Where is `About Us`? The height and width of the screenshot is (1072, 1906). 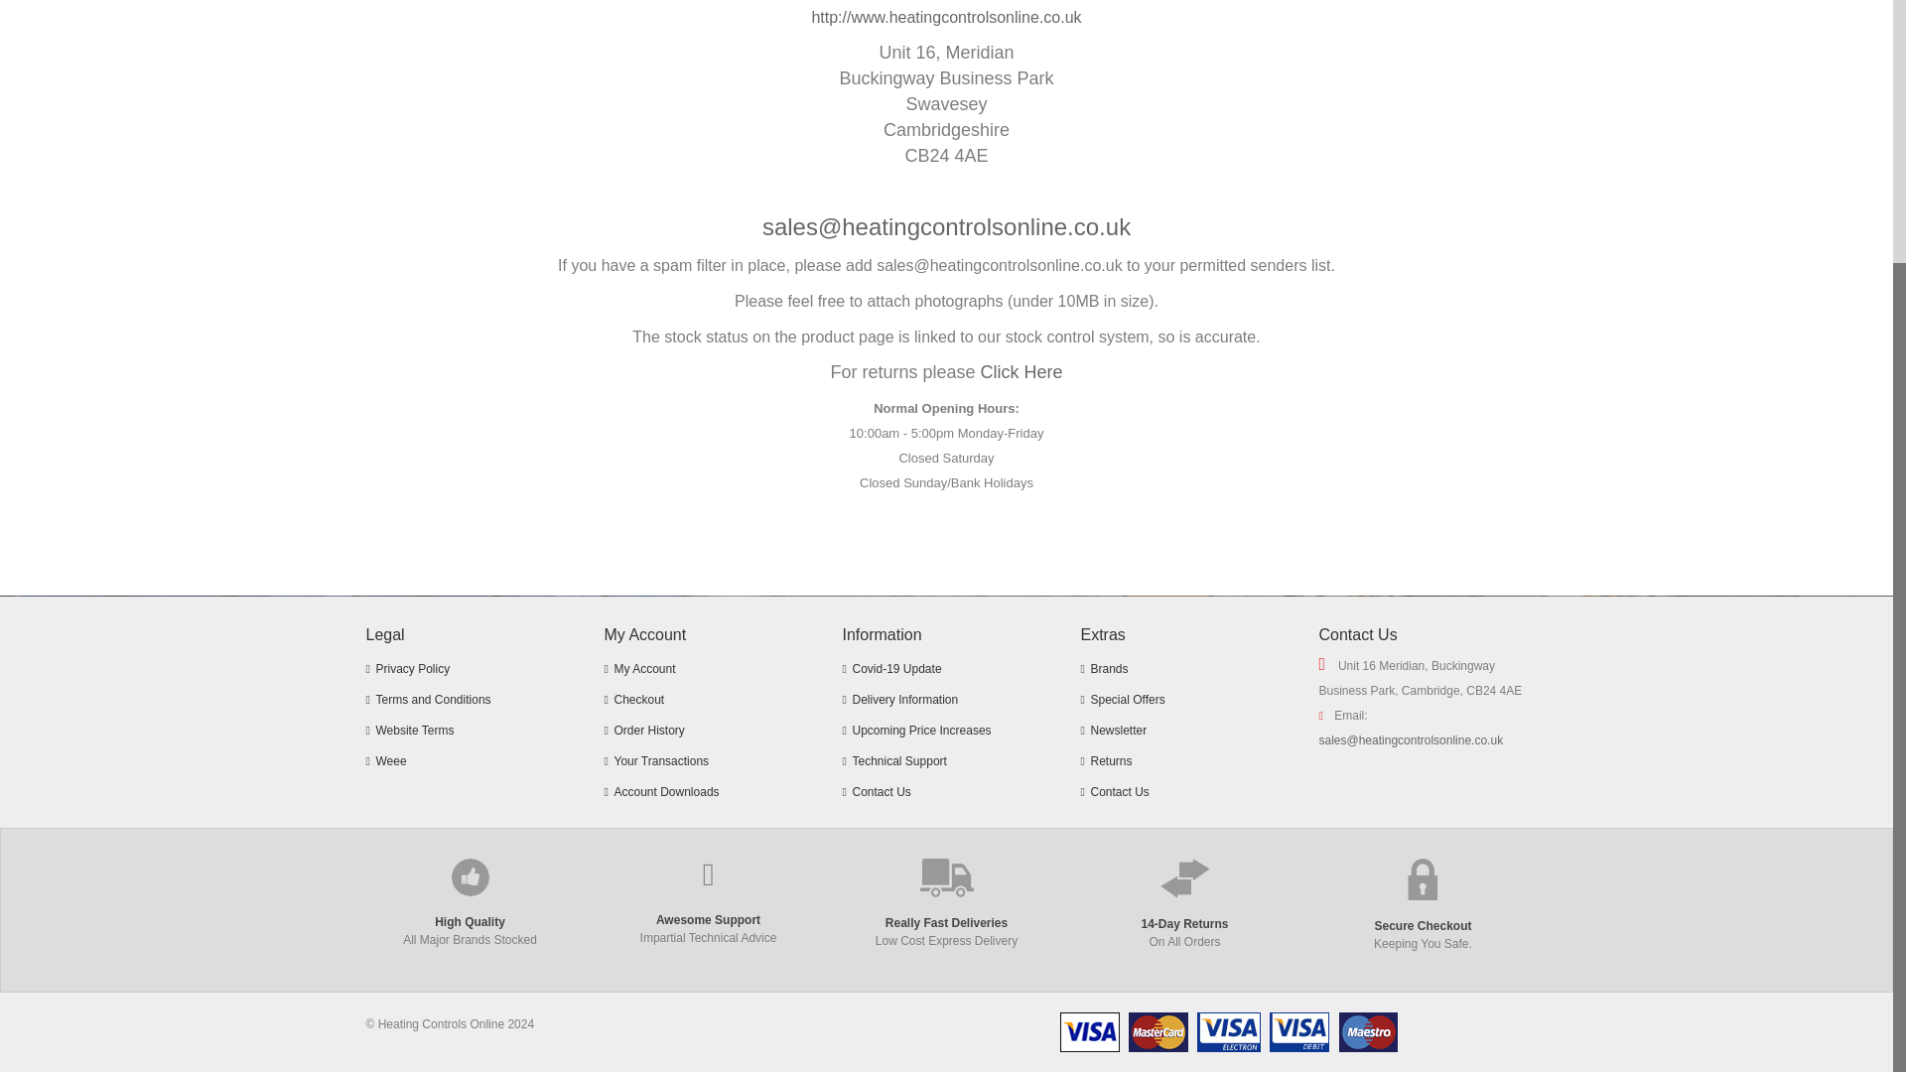
About Us is located at coordinates (707, 731).